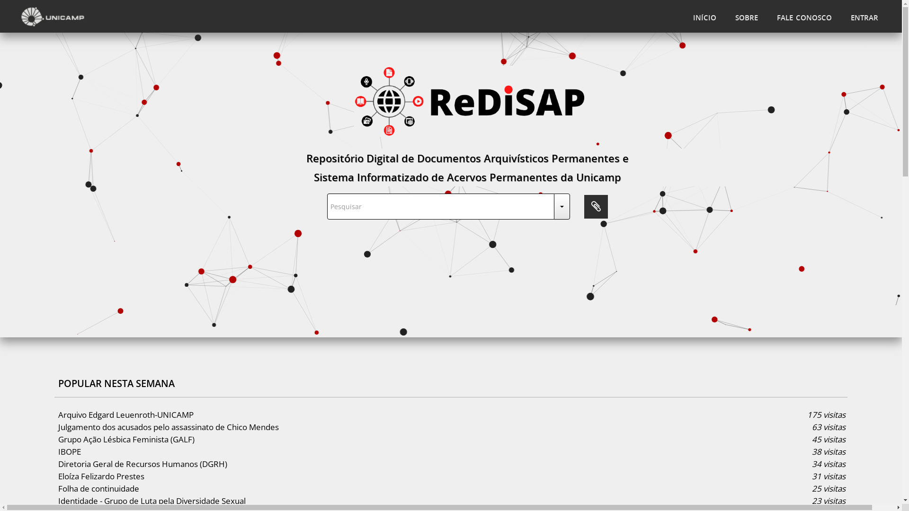 Image resolution: width=909 pixels, height=511 pixels. I want to click on entrar, so click(864, 16).